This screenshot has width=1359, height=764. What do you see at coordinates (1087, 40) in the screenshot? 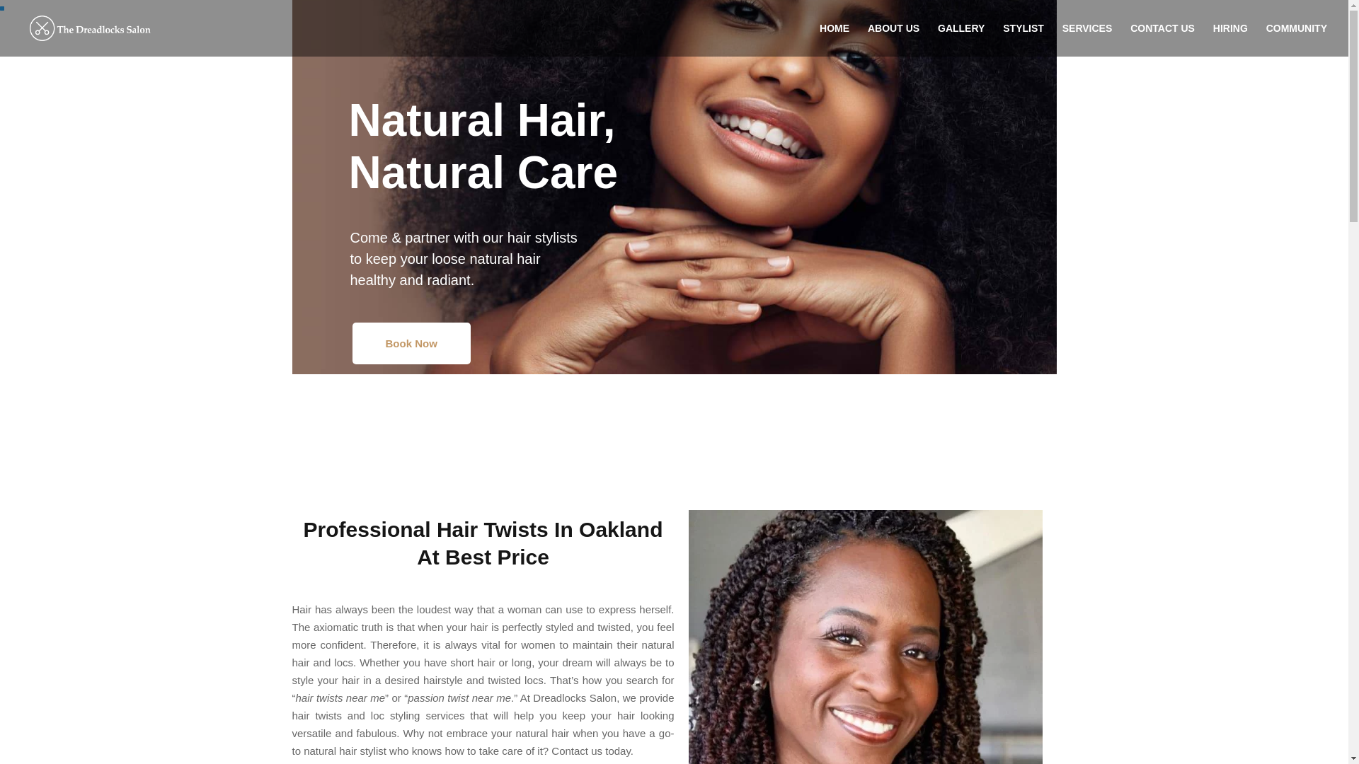
I see `SERVICES` at bounding box center [1087, 40].